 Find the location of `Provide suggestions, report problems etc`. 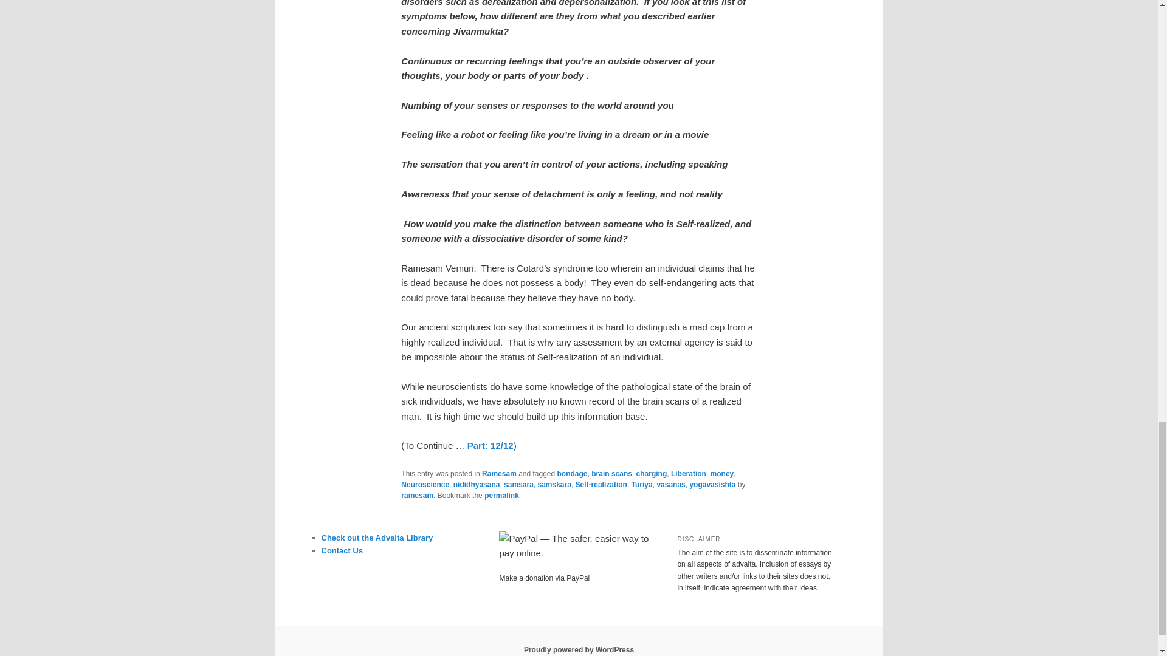

Provide suggestions, report problems etc is located at coordinates (342, 550).